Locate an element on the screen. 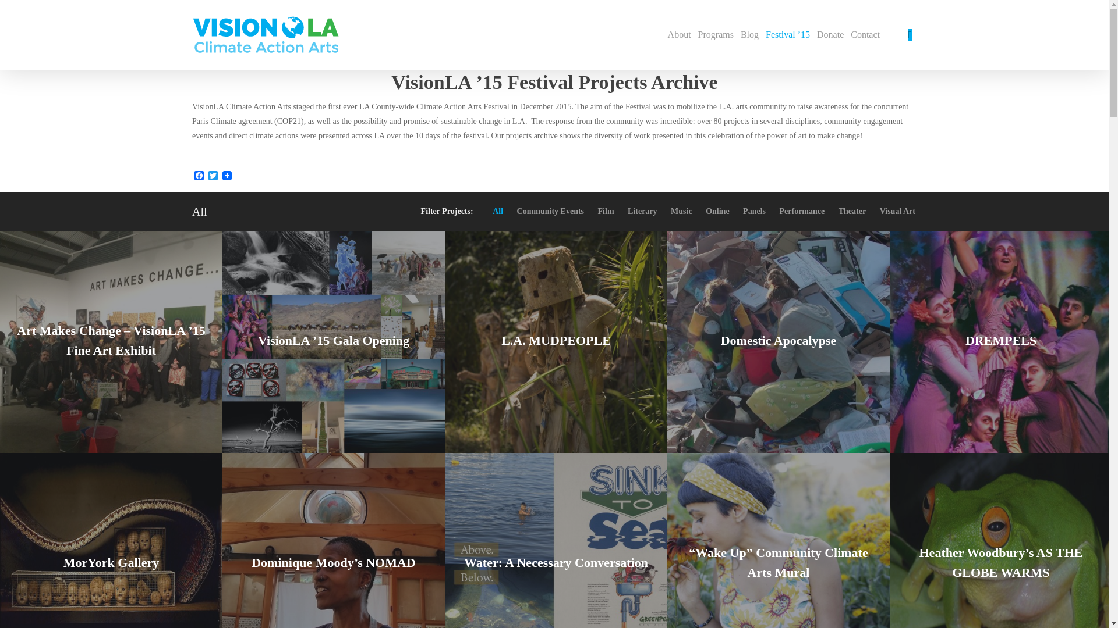 The width and height of the screenshot is (1118, 628). Performance is located at coordinates (802, 212).